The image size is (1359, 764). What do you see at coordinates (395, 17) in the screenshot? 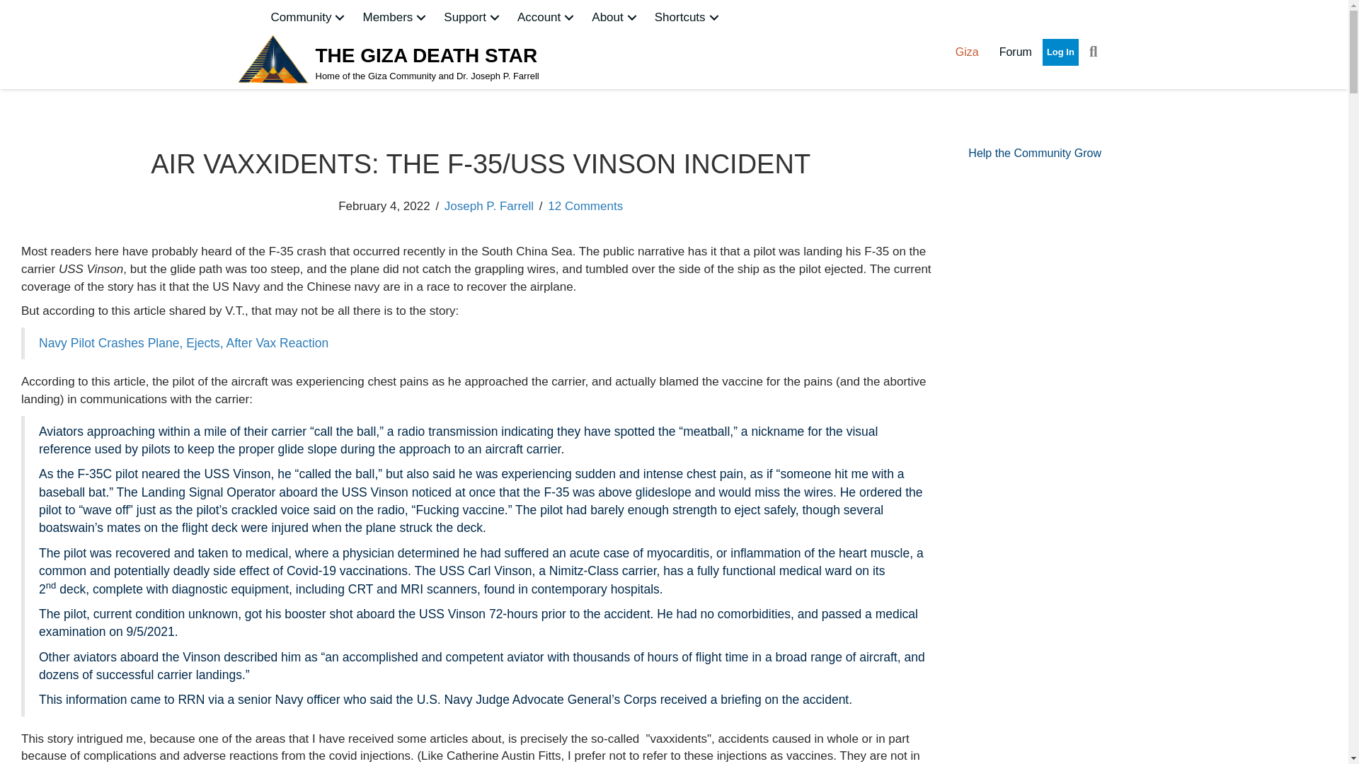
I see `Members` at bounding box center [395, 17].